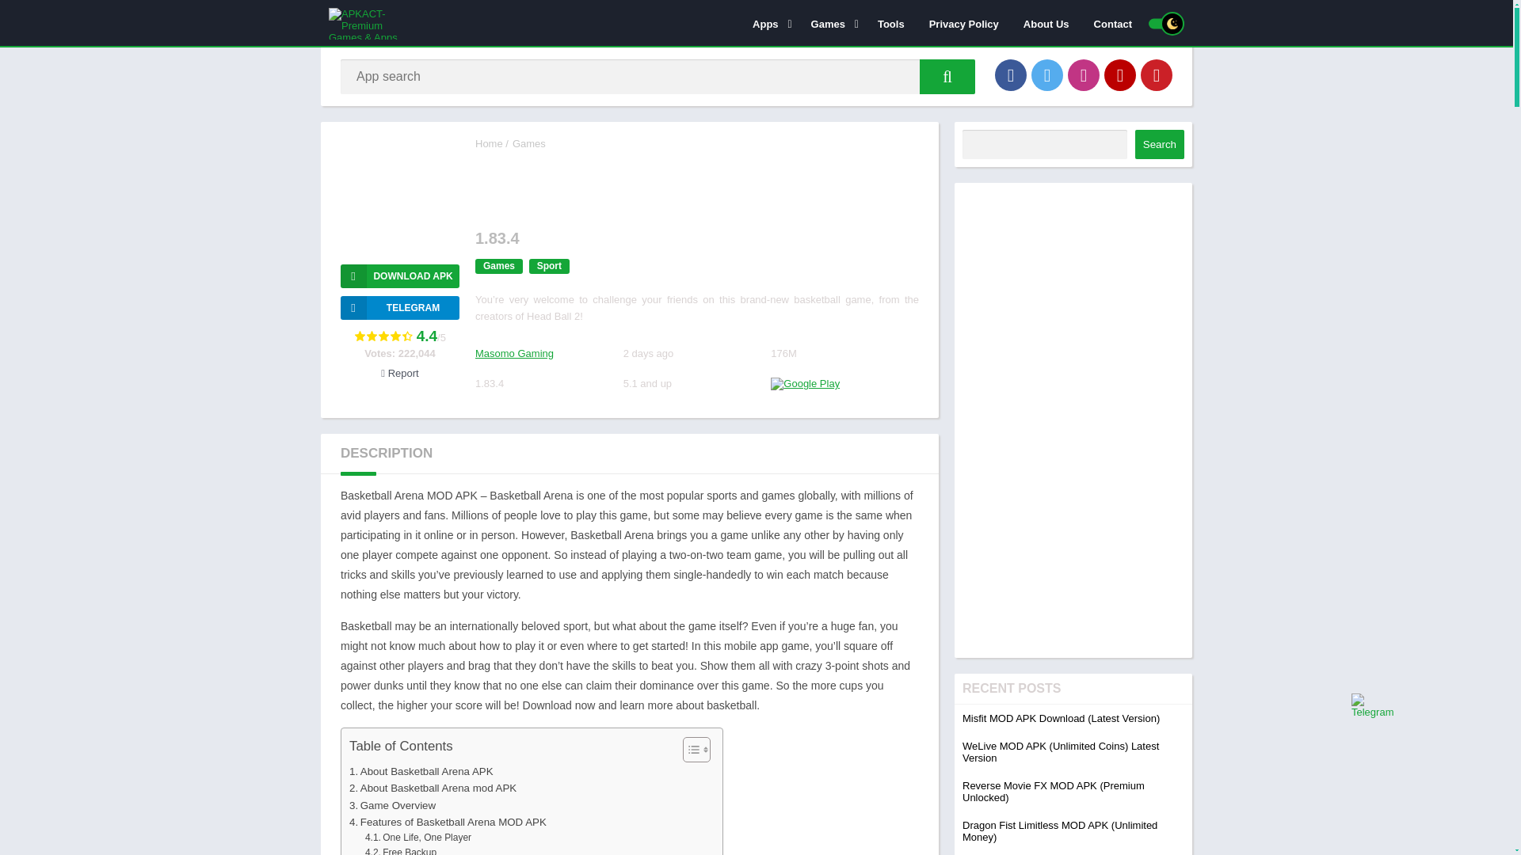 Image resolution: width=1521 pixels, height=855 pixels. I want to click on Twitter, so click(1047, 74).